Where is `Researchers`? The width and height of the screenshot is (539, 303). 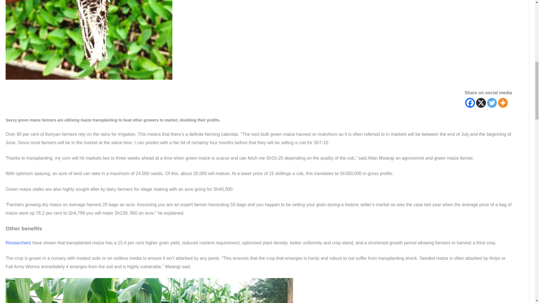
Researchers is located at coordinates (19, 243).